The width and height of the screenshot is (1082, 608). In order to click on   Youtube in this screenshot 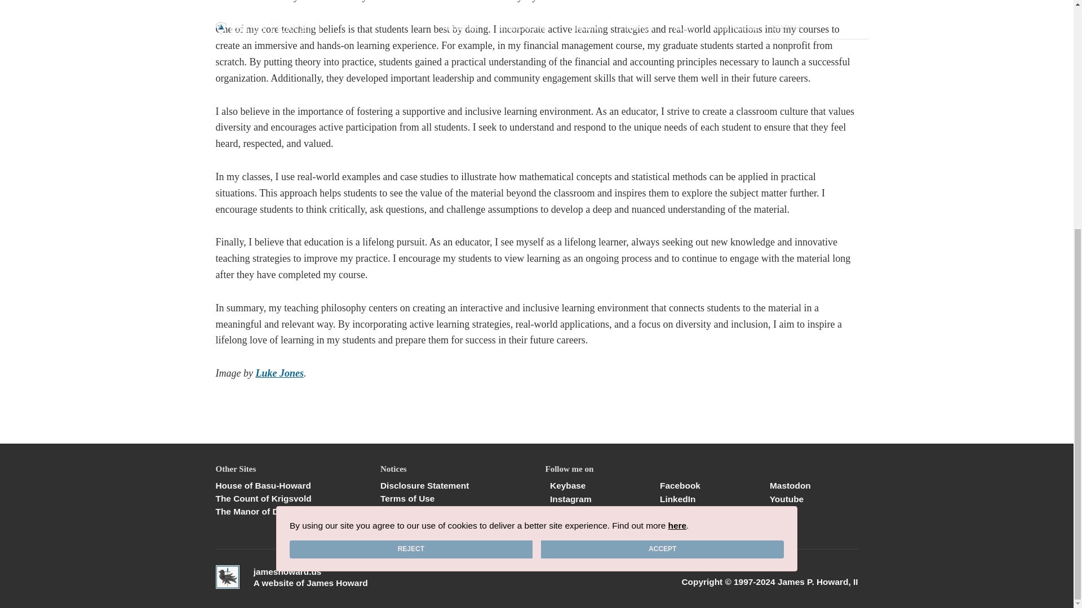, I will do `click(784, 499)`.